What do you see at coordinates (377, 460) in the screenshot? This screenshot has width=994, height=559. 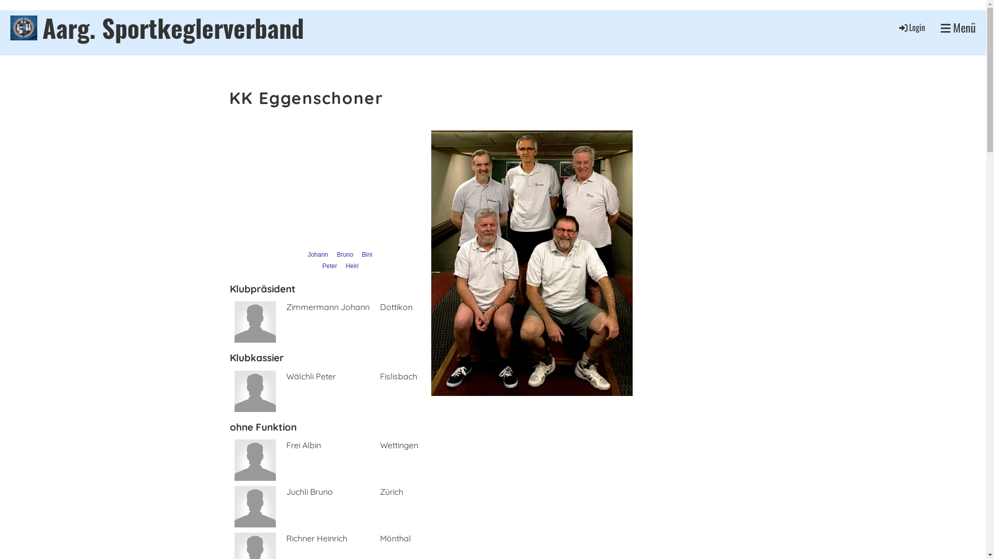 I see `Frei Albin Wettingen Kategorie AK9 1.5` at bounding box center [377, 460].